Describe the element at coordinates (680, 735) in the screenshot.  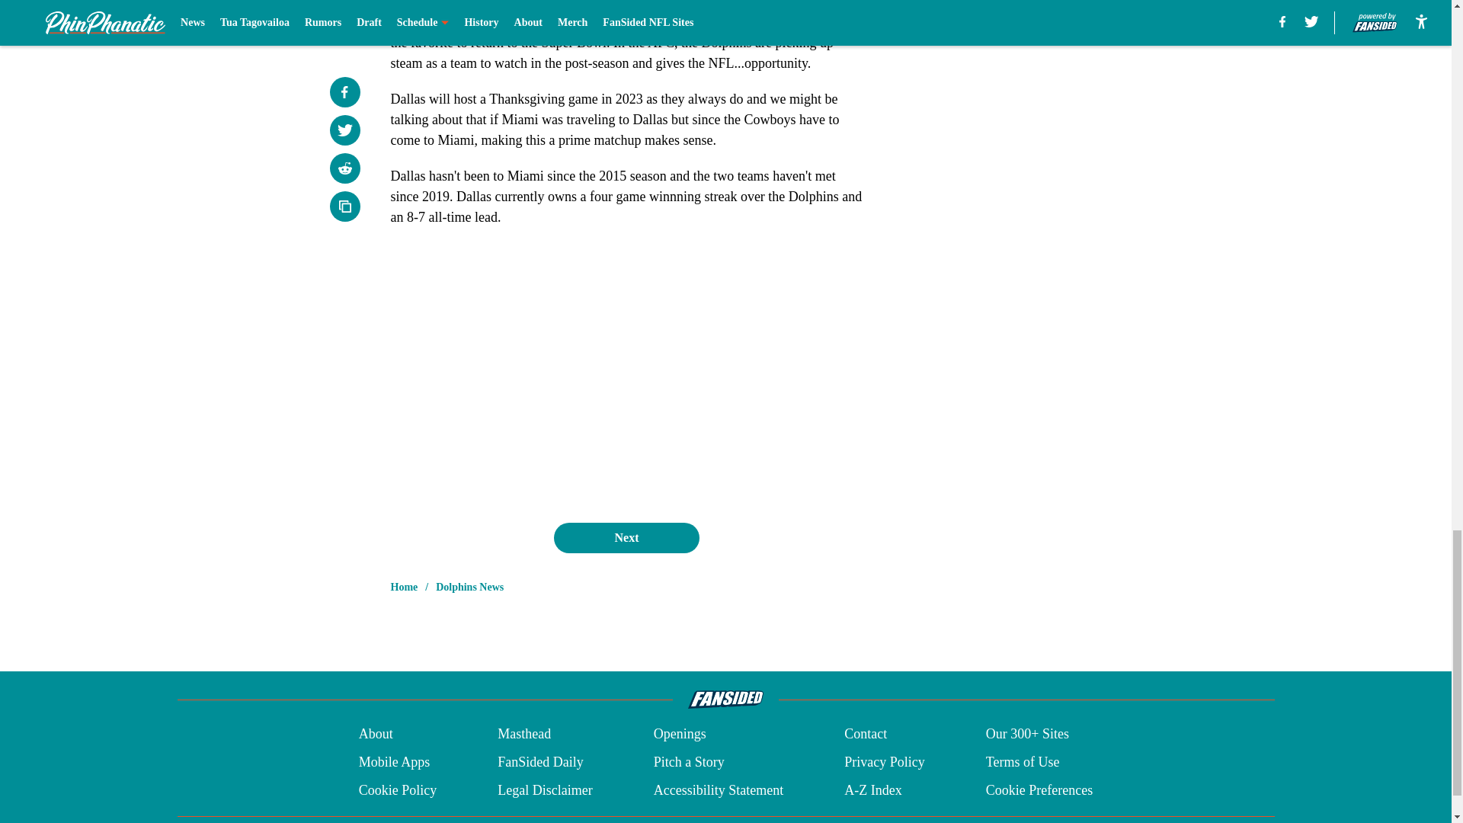
I see `Openings` at that location.